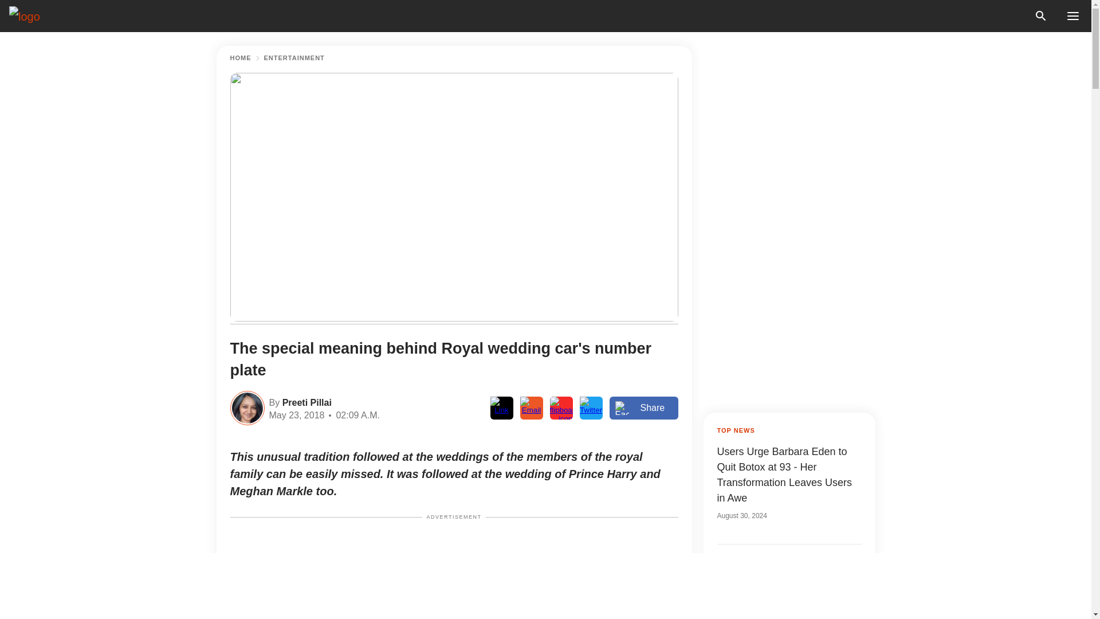  Describe the element at coordinates (294, 58) in the screenshot. I see `ENTERTAINMENT` at that location.